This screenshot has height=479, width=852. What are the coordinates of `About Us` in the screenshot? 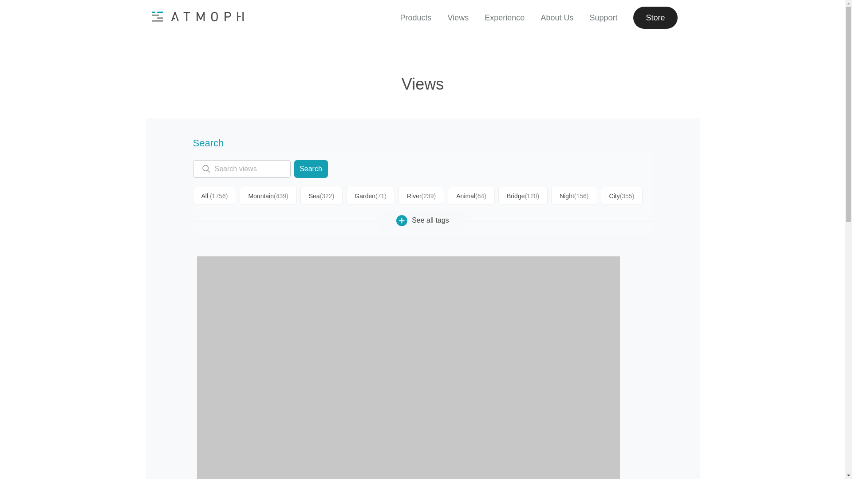 It's located at (556, 18).